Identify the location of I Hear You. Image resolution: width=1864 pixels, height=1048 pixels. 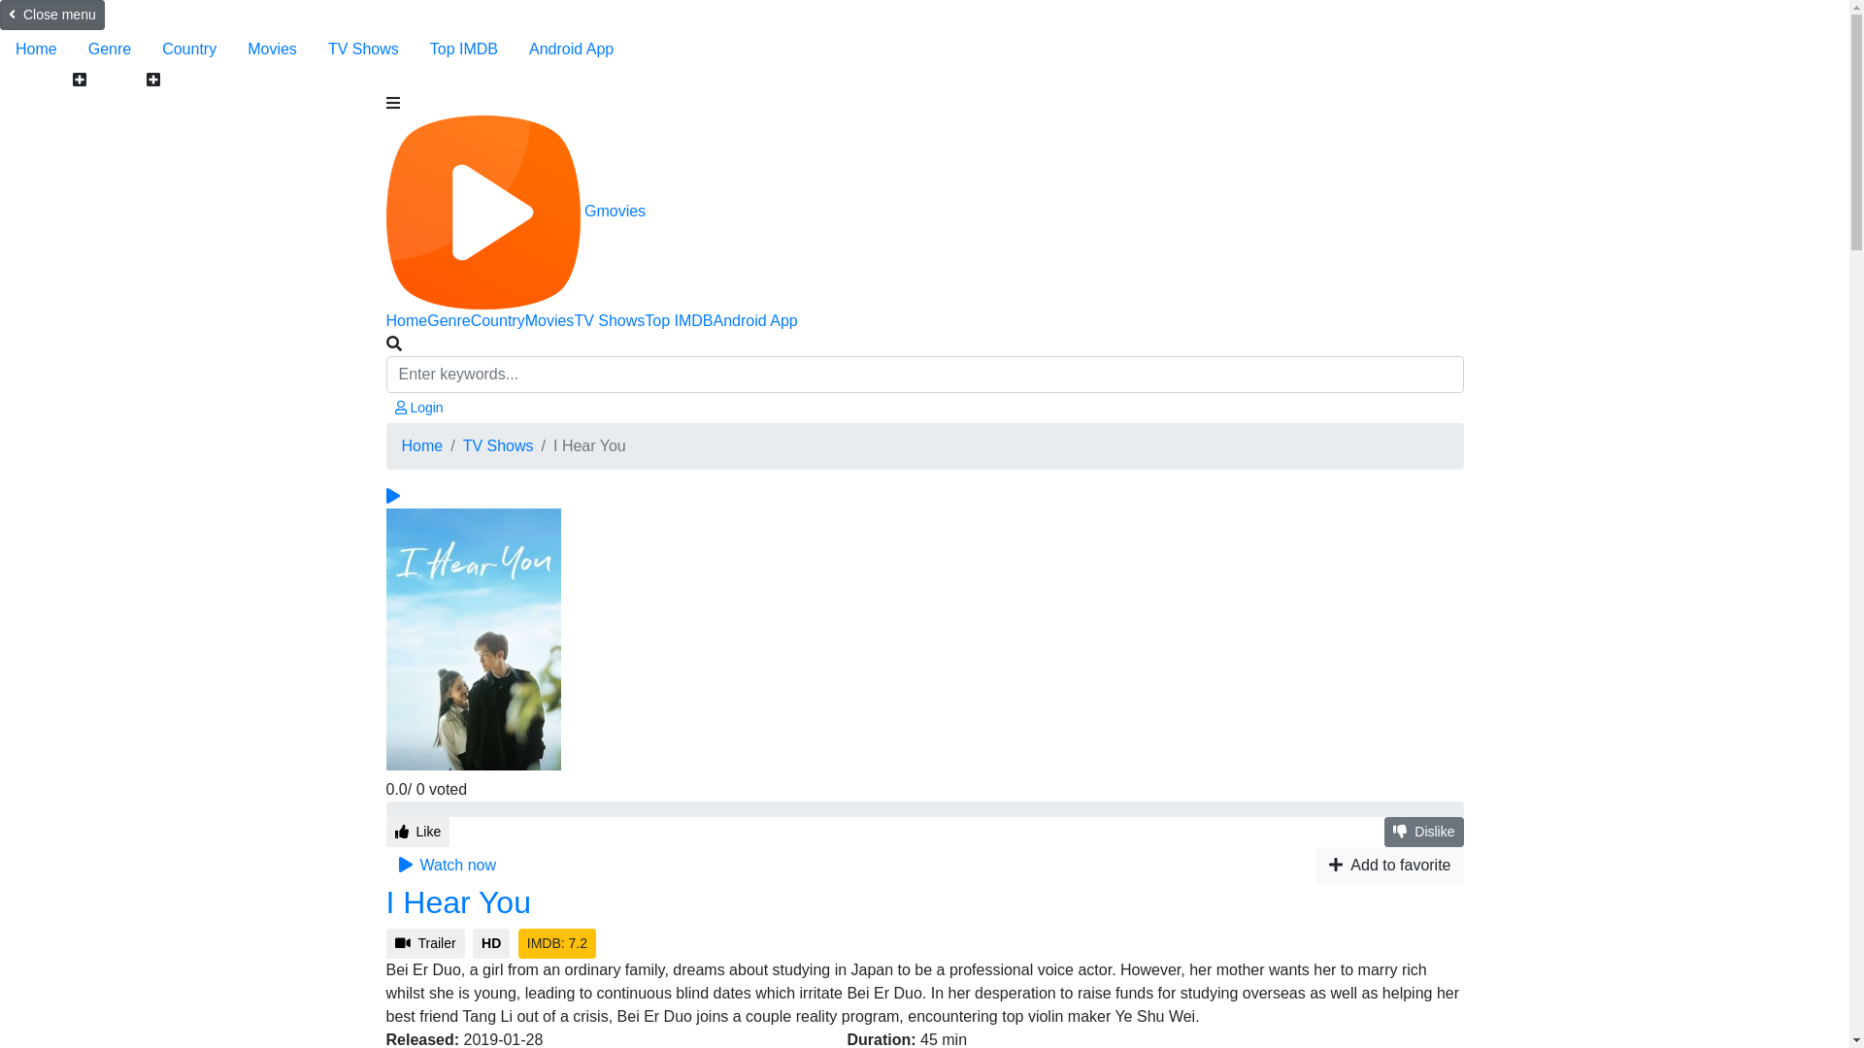
(474, 639).